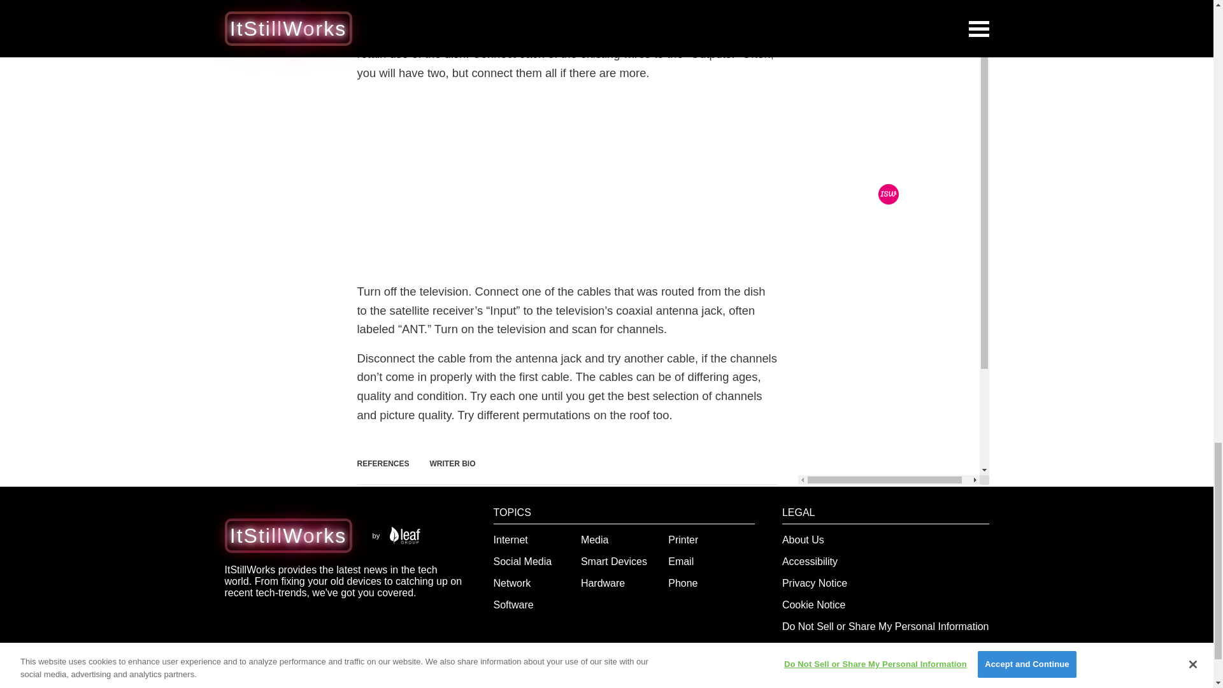 This screenshot has width=1223, height=688. Describe the element at coordinates (810, 561) in the screenshot. I see `Accessibility` at that location.